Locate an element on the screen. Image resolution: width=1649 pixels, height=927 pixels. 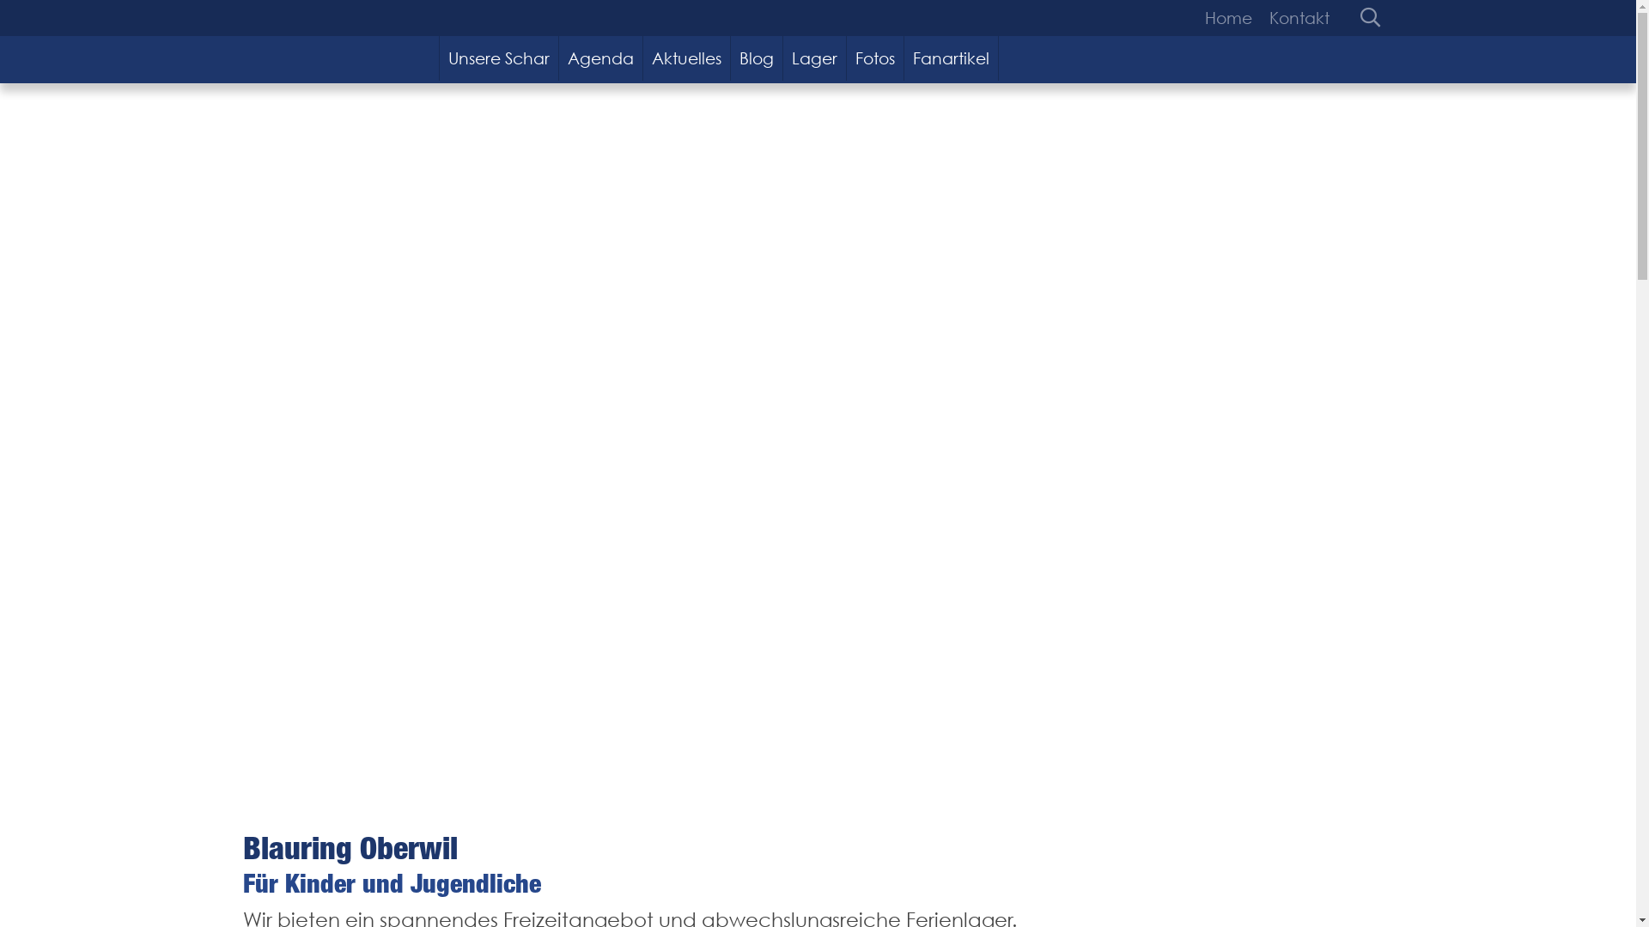
Fotos is located at coordinates (876, 58).